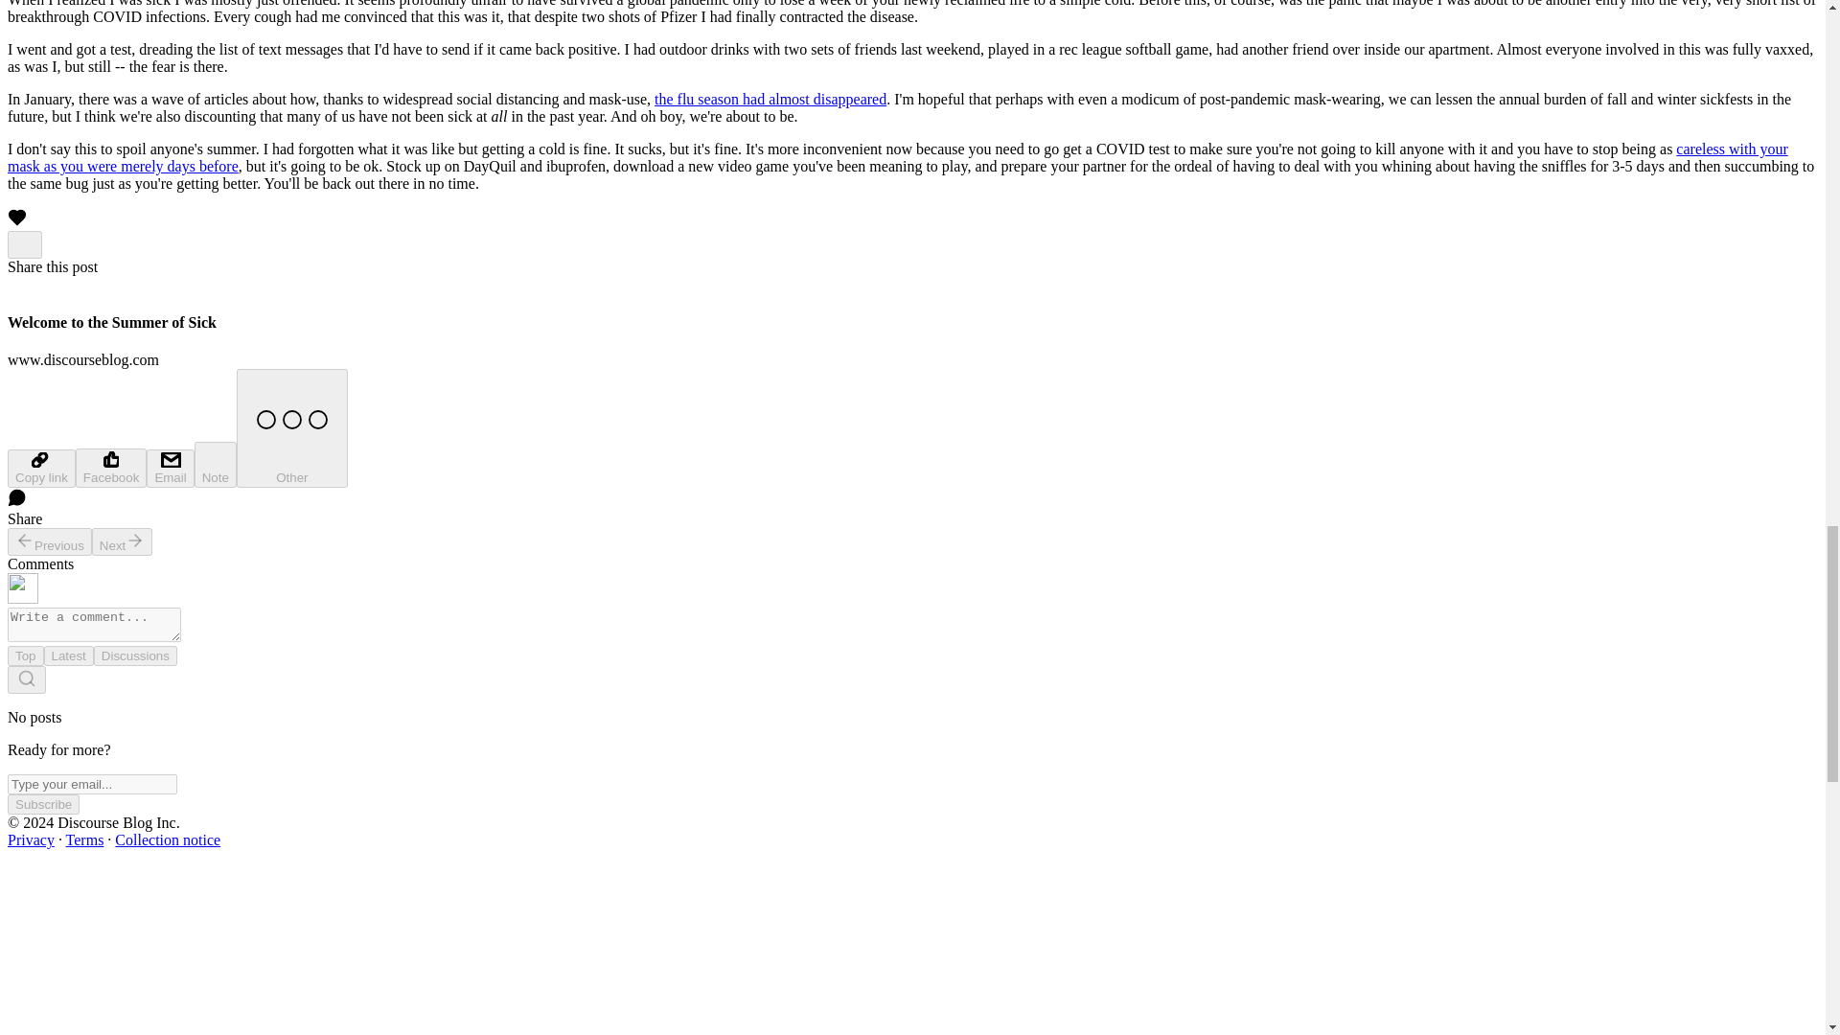  I want to click on careless with your mask as you were merely days before, so click(897, 157).